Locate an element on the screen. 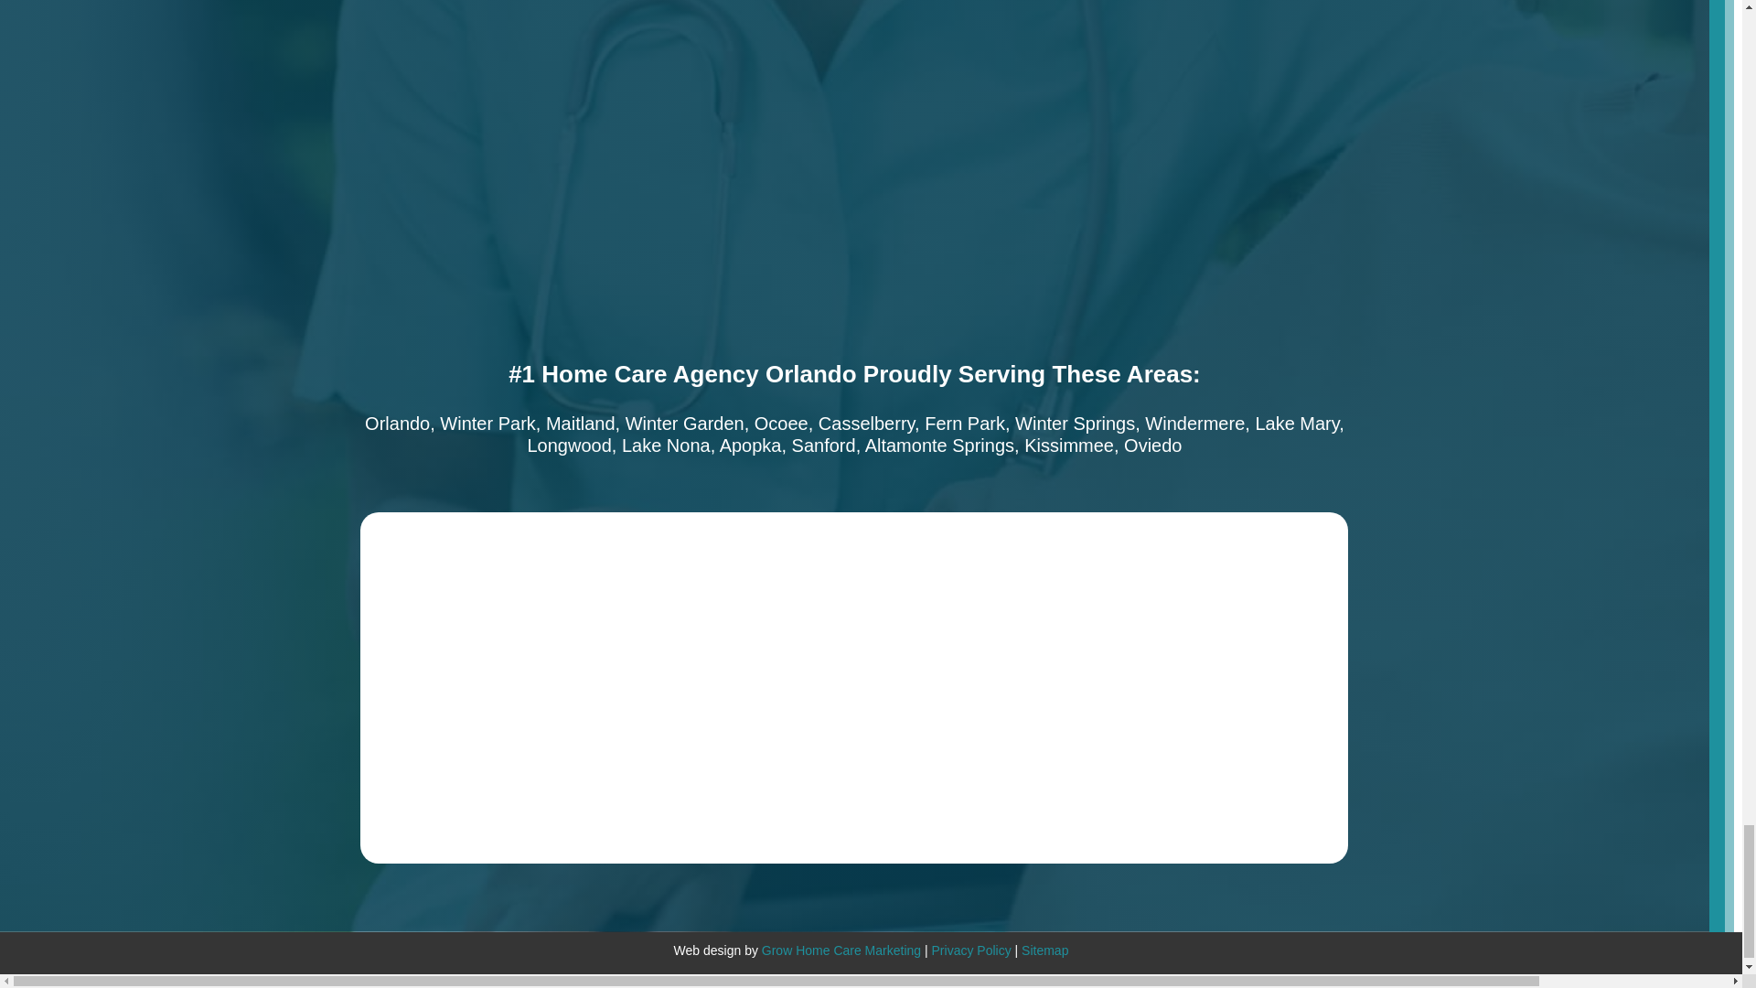 The width and height of the screenshot is (1756, 988). Screenshot 2024-07-29 164408 is located at coordinates (519, 600).